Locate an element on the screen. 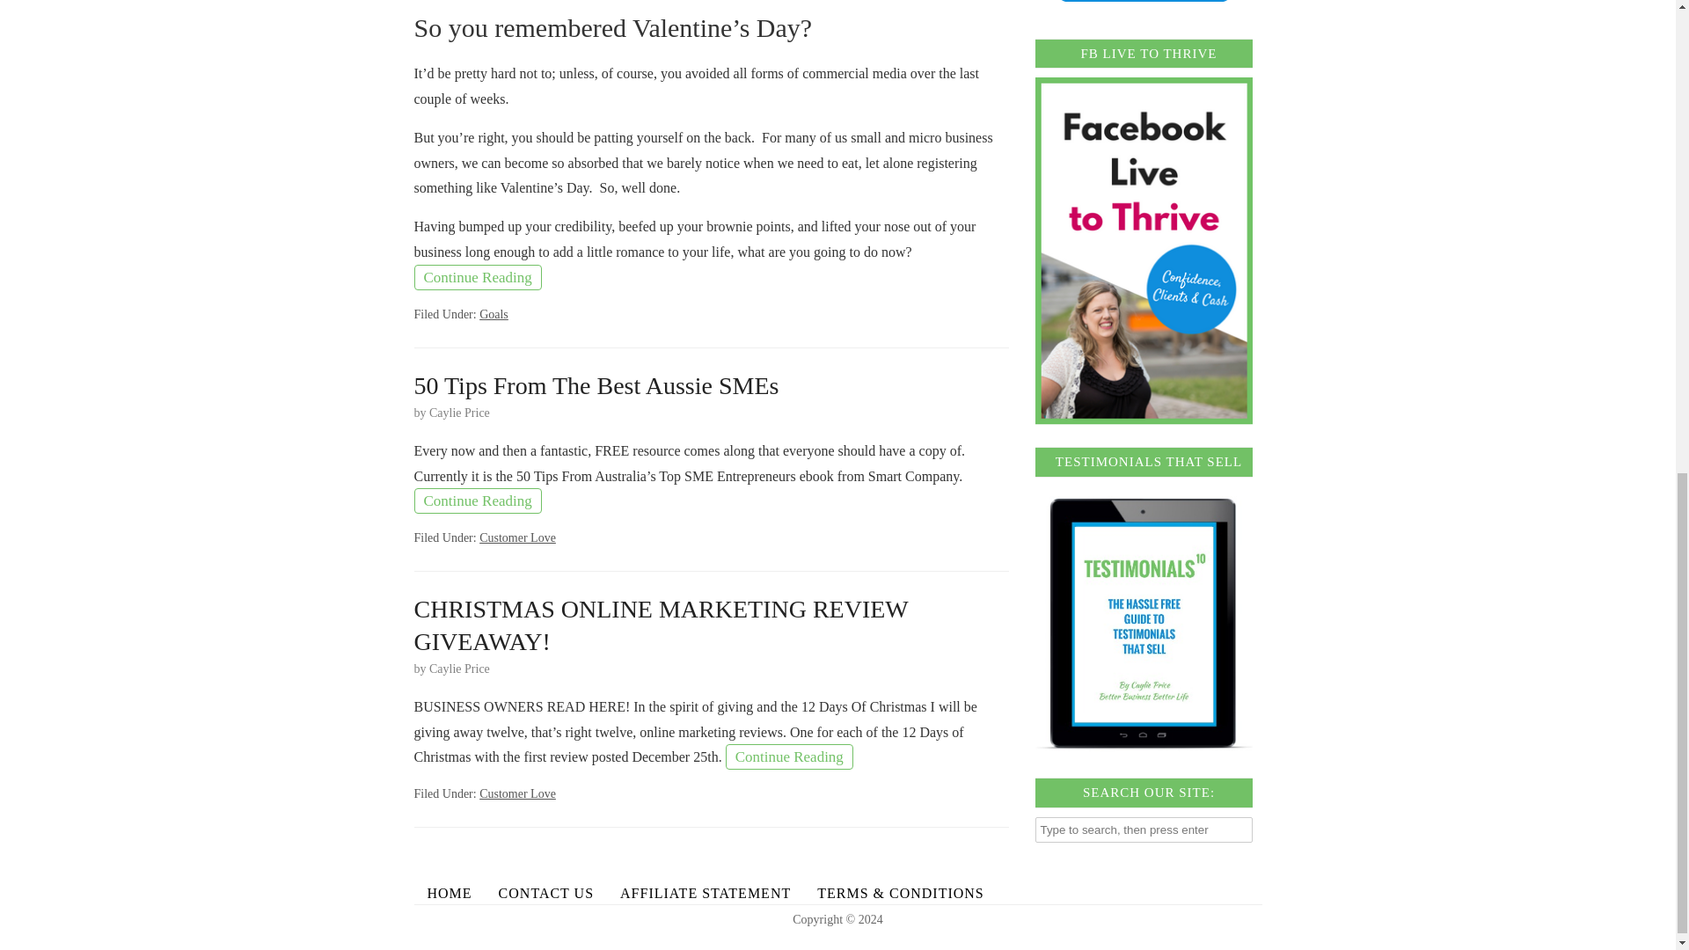 This screenshot has height=950, width=1689. Type to search, then press enter is located at coordinates (1144, 829).